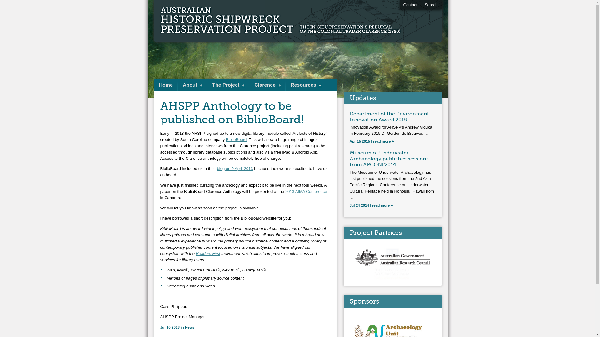 The height and width of the screenshot is (337, 600). I want to click on 2013 AIMA Conference, so click(306, 192).